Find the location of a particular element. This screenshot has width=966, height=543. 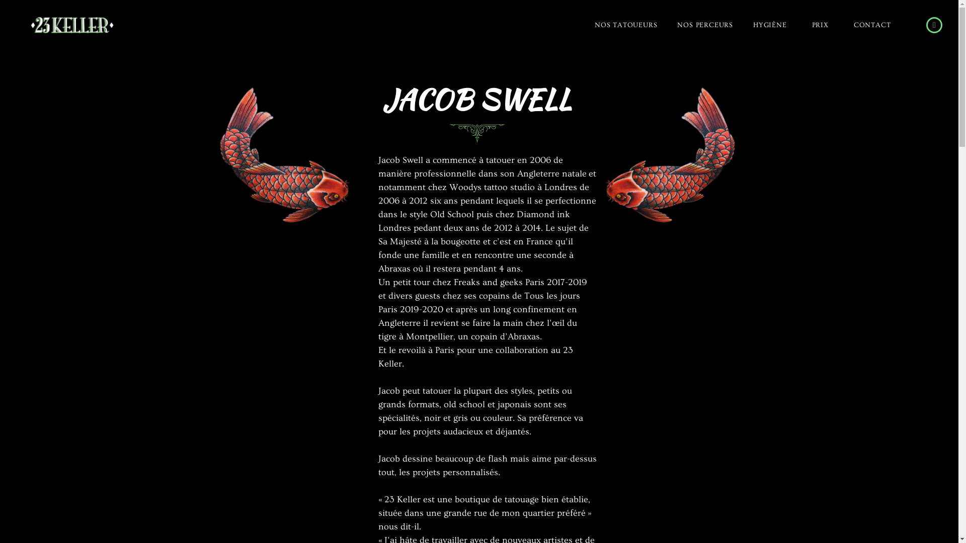

PRIX is located at coordinates (823, 25).